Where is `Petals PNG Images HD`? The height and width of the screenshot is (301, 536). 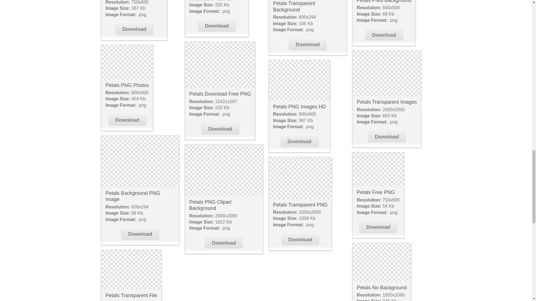
Petals PNG Images HD is located at coordinates (299, 80).